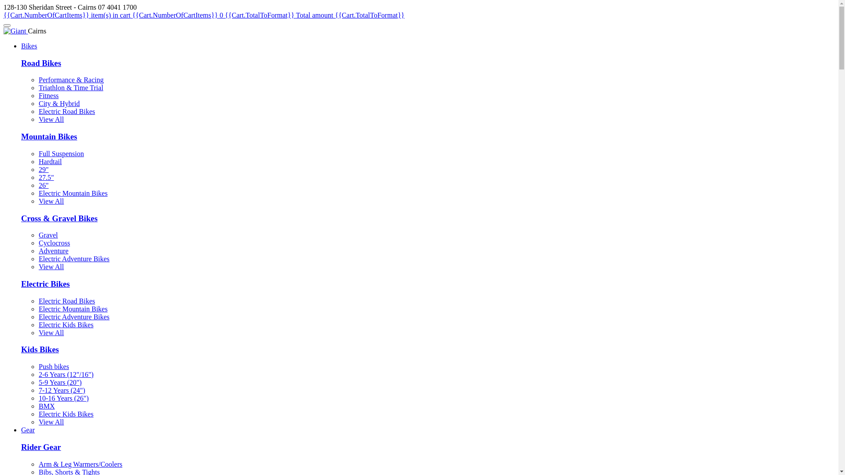 This screenshot has width=845, height=475. Describe the element at coordinates (71, 80) in the screenshot. I see `Performance & Racing` at that location.